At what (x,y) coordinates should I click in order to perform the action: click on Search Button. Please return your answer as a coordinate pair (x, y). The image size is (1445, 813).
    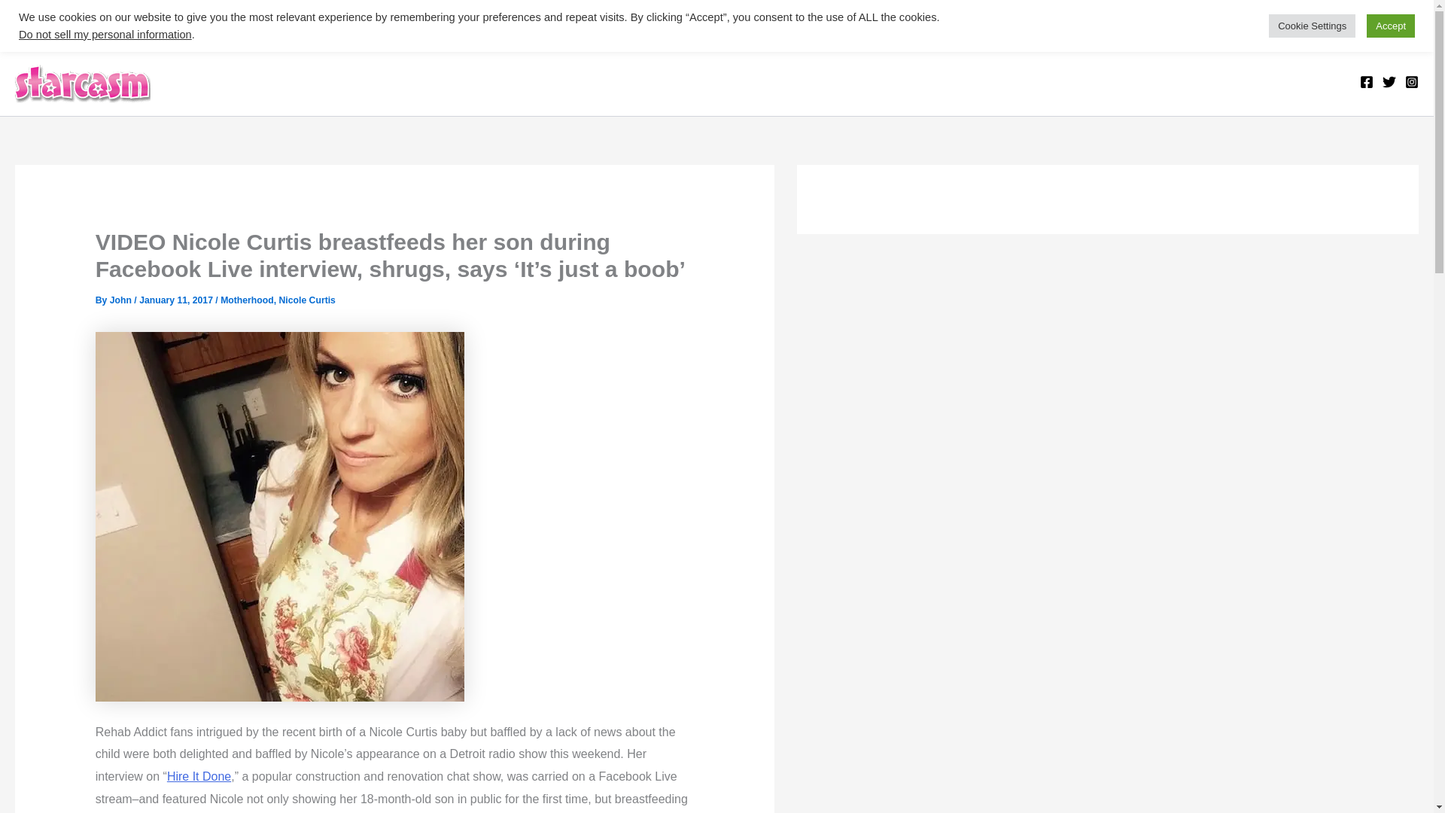
    Looking at the image, I should click on (1404, 32).